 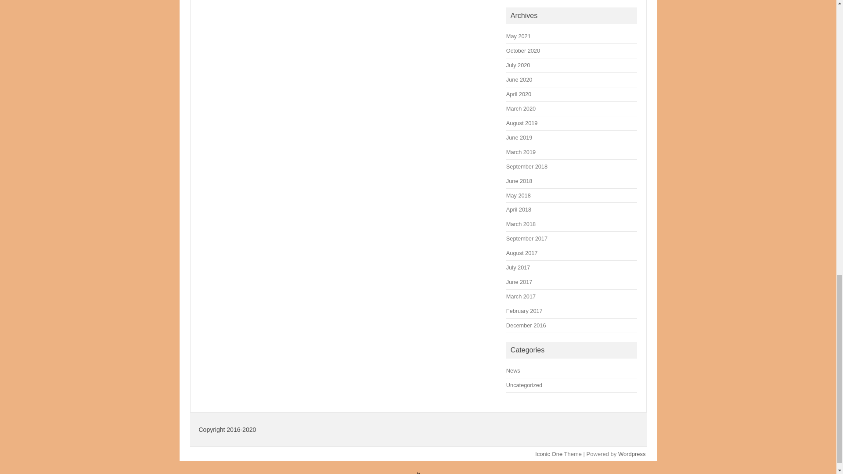 What do you see at coordinates (519, 79) in the screenshot?
I see `June 2020` at bounding box center [519, 79].